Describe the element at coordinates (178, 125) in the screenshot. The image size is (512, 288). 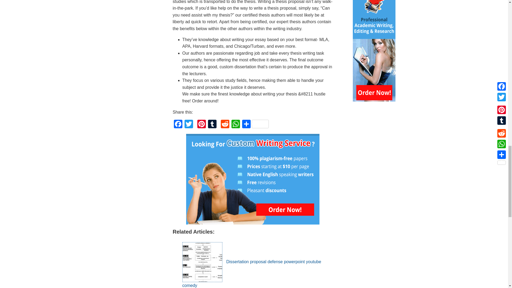
I see `Facebook` at that location.